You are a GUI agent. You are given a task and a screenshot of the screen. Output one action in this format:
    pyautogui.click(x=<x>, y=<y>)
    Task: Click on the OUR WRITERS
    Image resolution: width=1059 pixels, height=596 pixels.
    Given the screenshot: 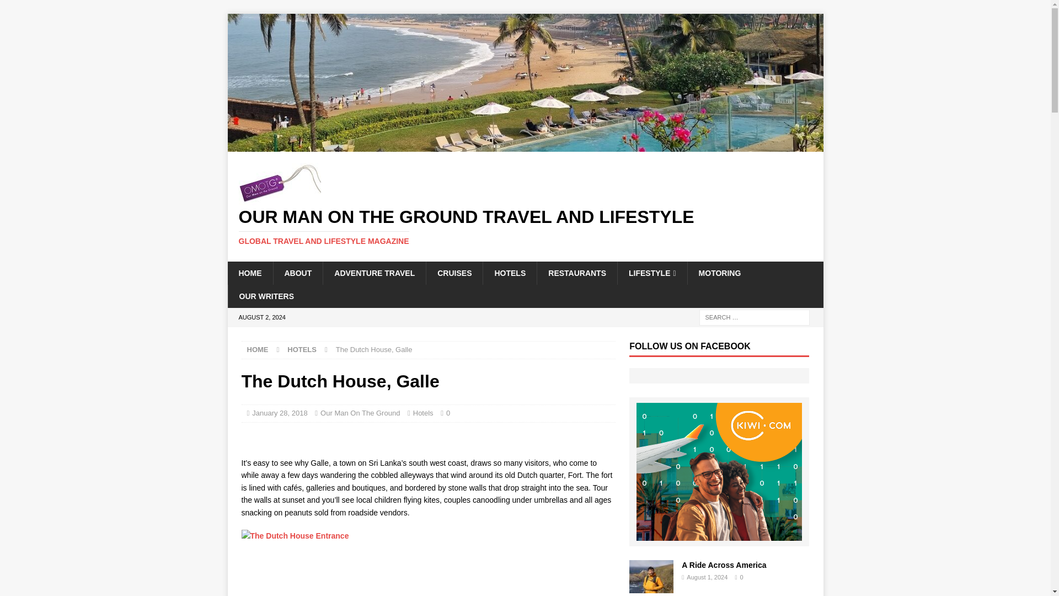 What is the action you would take?
    pyautogui.click(x=266, y=296)
    